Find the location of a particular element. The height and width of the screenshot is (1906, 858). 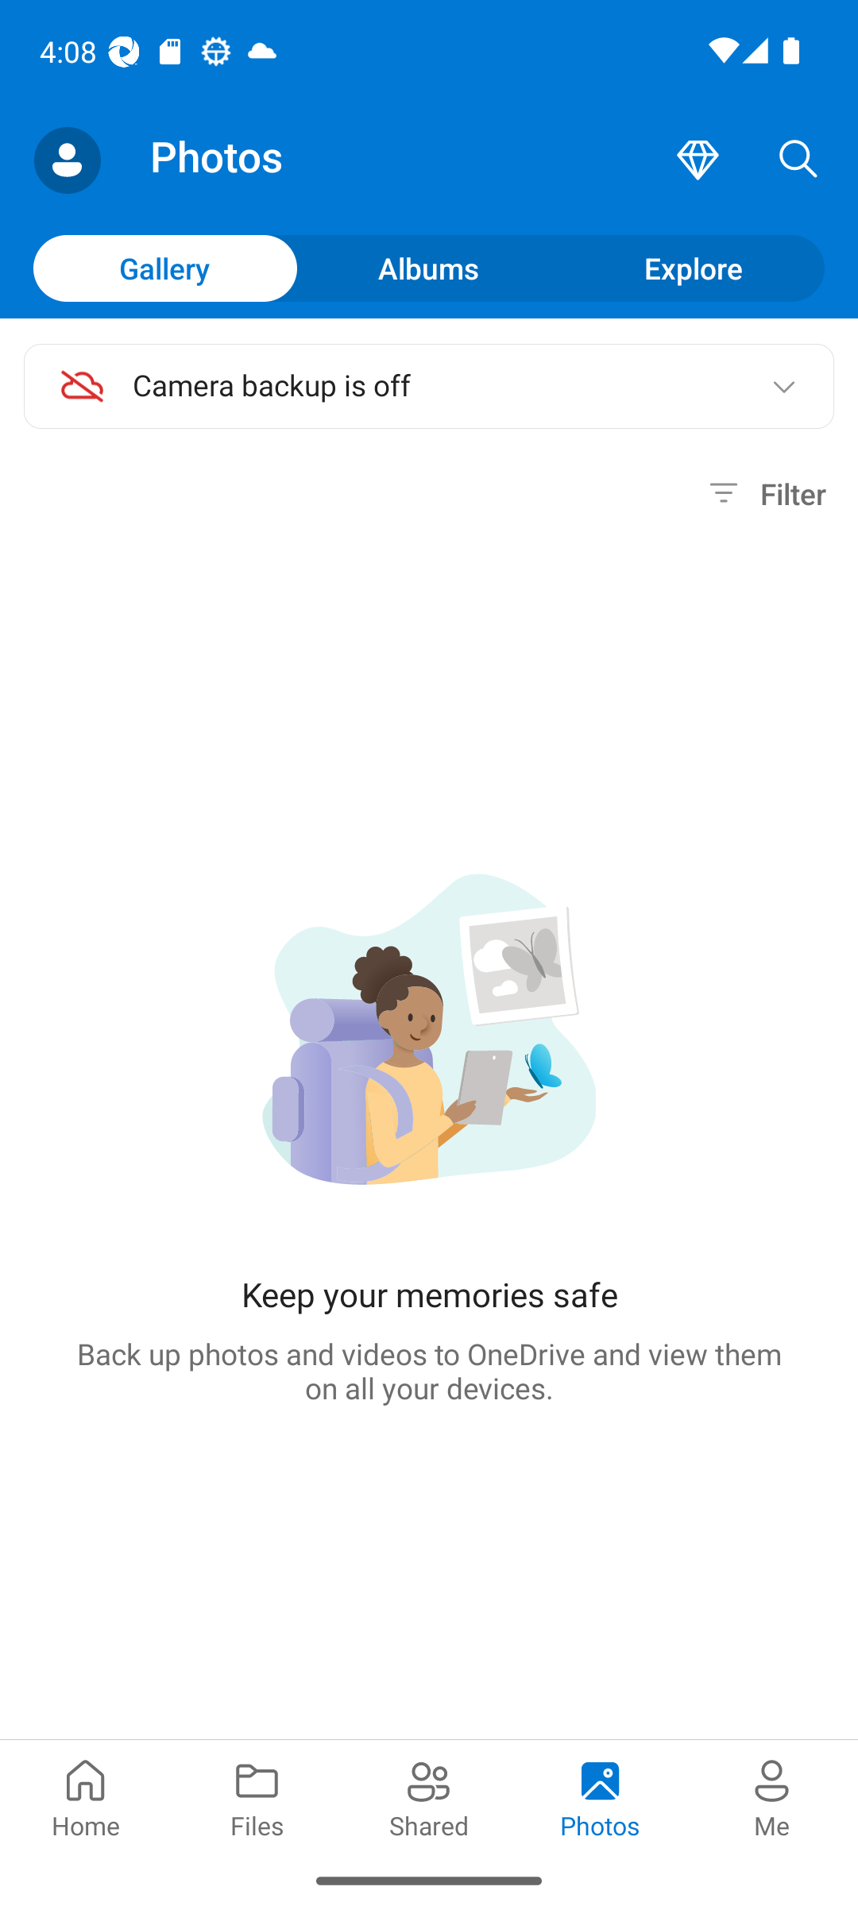

Search button is located at coordinates (798, 160).